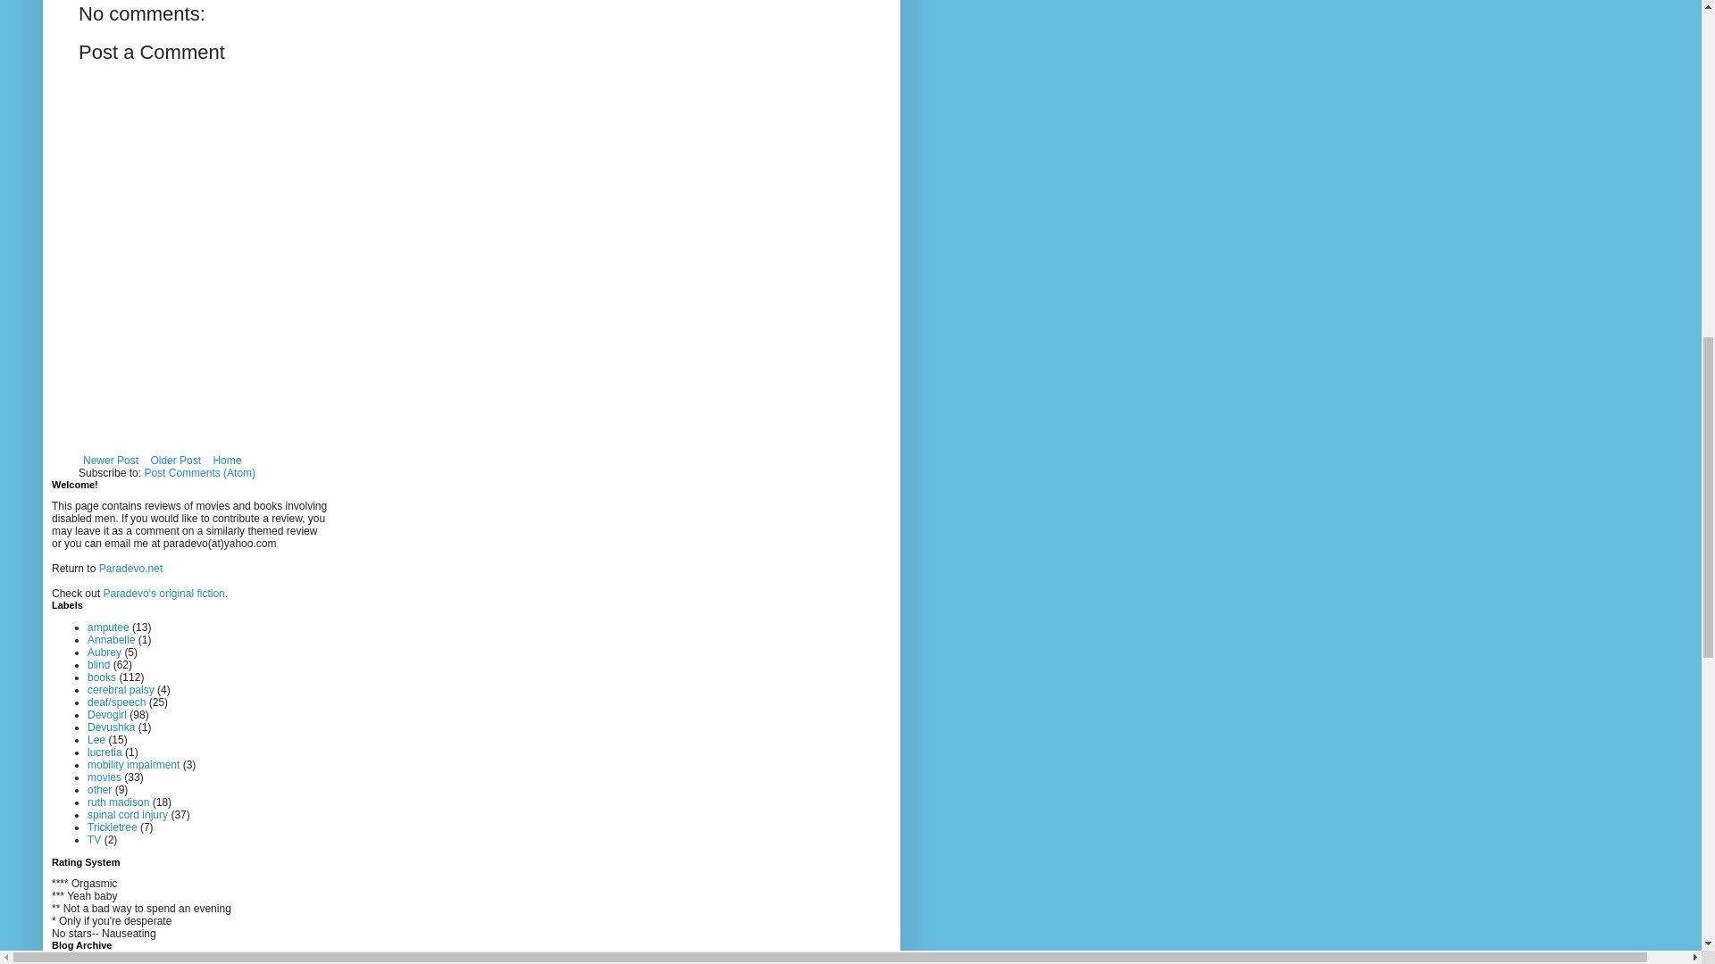 The image size is (1715, 964). I want to click on Devogirl, so click(107, 714).